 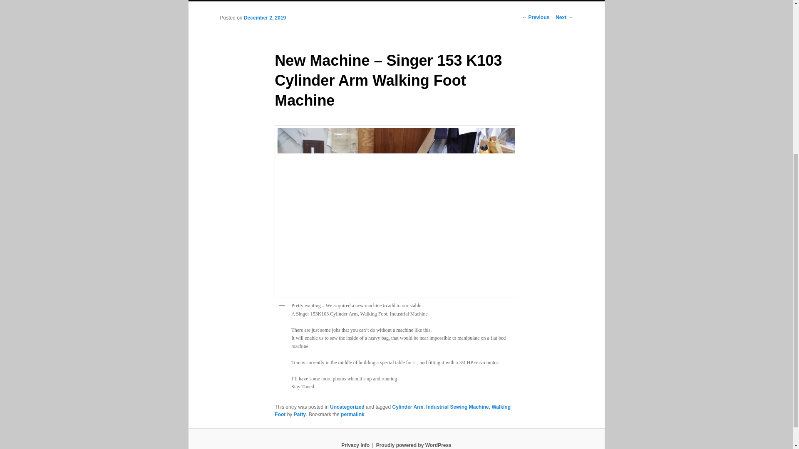 I want to click on Walking Foot, so click(x=392, y=411).